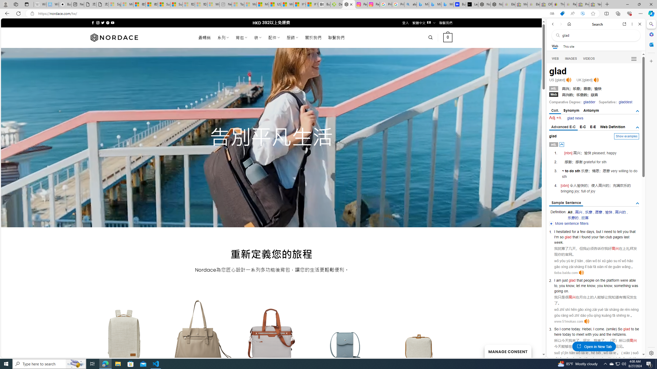  What do you see at coordinates (594, 329) in the screenshot?
I see `I` at bounding box center [594, 329].